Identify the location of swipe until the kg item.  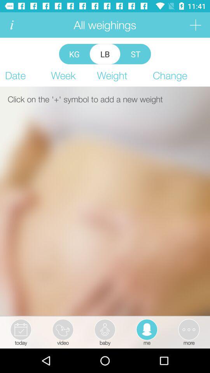
(74, 54).